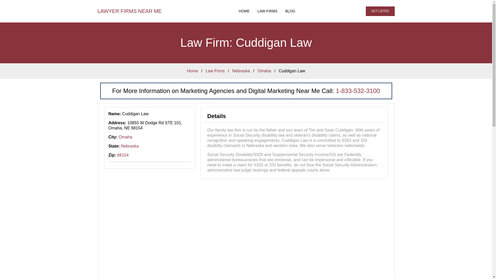  Describe the element at coordinates (267, 11) in the screenshot. I see `LAW FIRMS` at that location.